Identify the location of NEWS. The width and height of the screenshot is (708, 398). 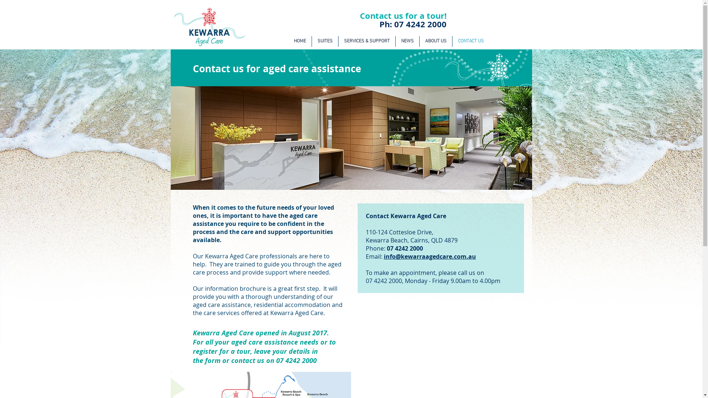
(407, 41).